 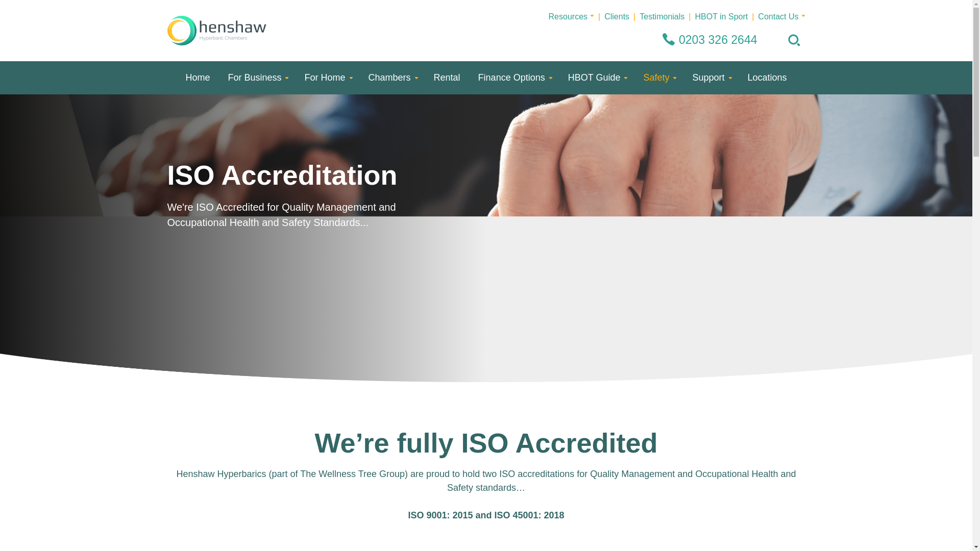 What do you see at coordinates (617, 17) in the screenshot?
I see `Clients` at bounding box center [617, 17].